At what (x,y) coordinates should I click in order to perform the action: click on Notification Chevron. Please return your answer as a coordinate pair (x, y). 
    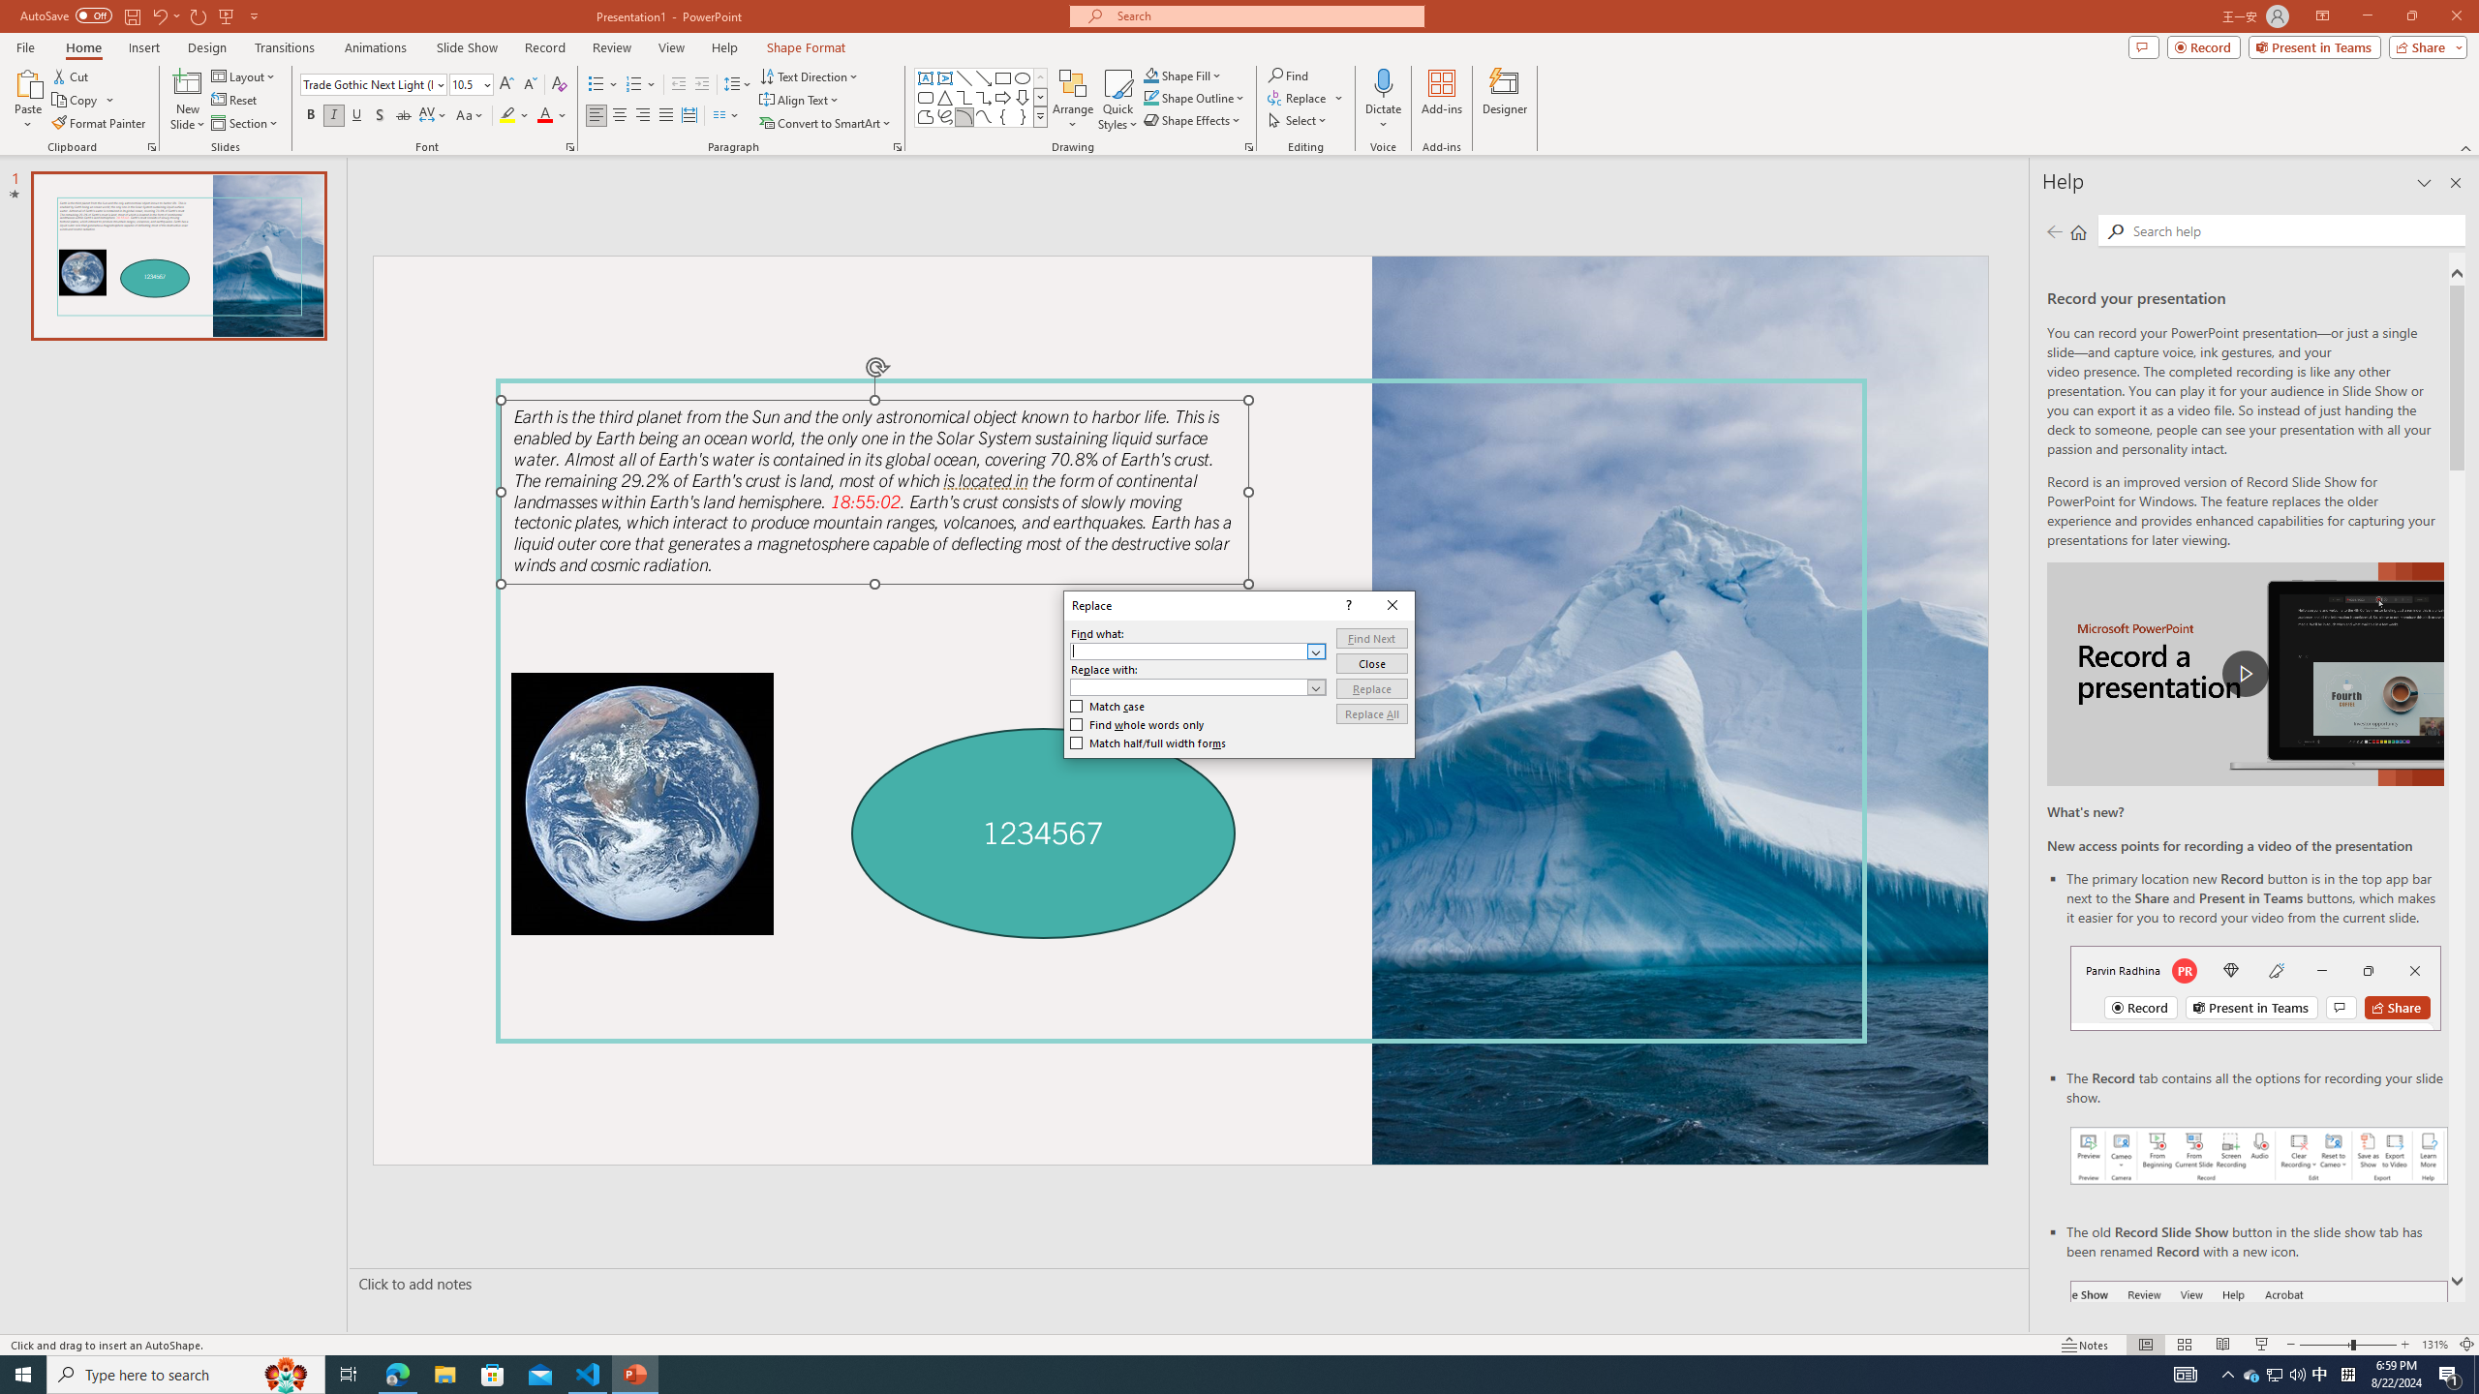
    Looking at the image, I should click on (807, 47).